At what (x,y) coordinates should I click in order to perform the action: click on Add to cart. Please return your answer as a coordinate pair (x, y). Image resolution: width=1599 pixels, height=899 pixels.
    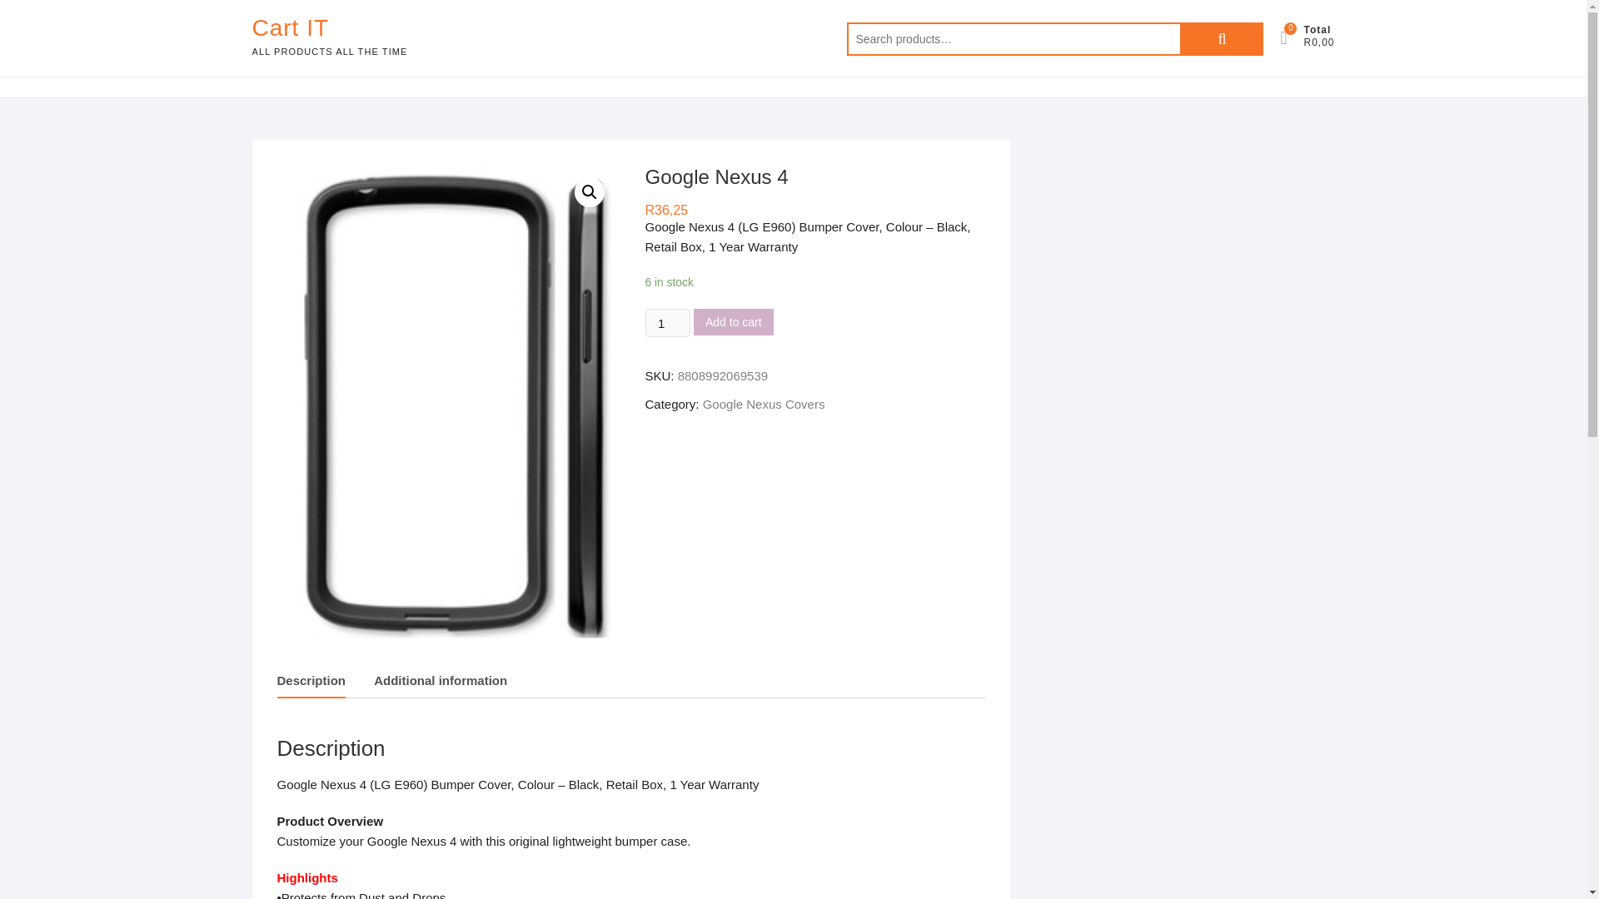
    Looking at the image, I should click on (734, 321).